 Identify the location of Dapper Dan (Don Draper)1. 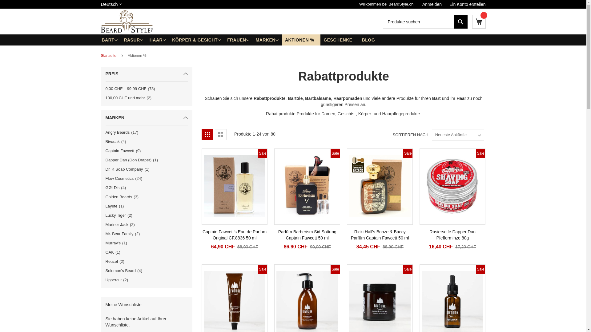
(133, 160).